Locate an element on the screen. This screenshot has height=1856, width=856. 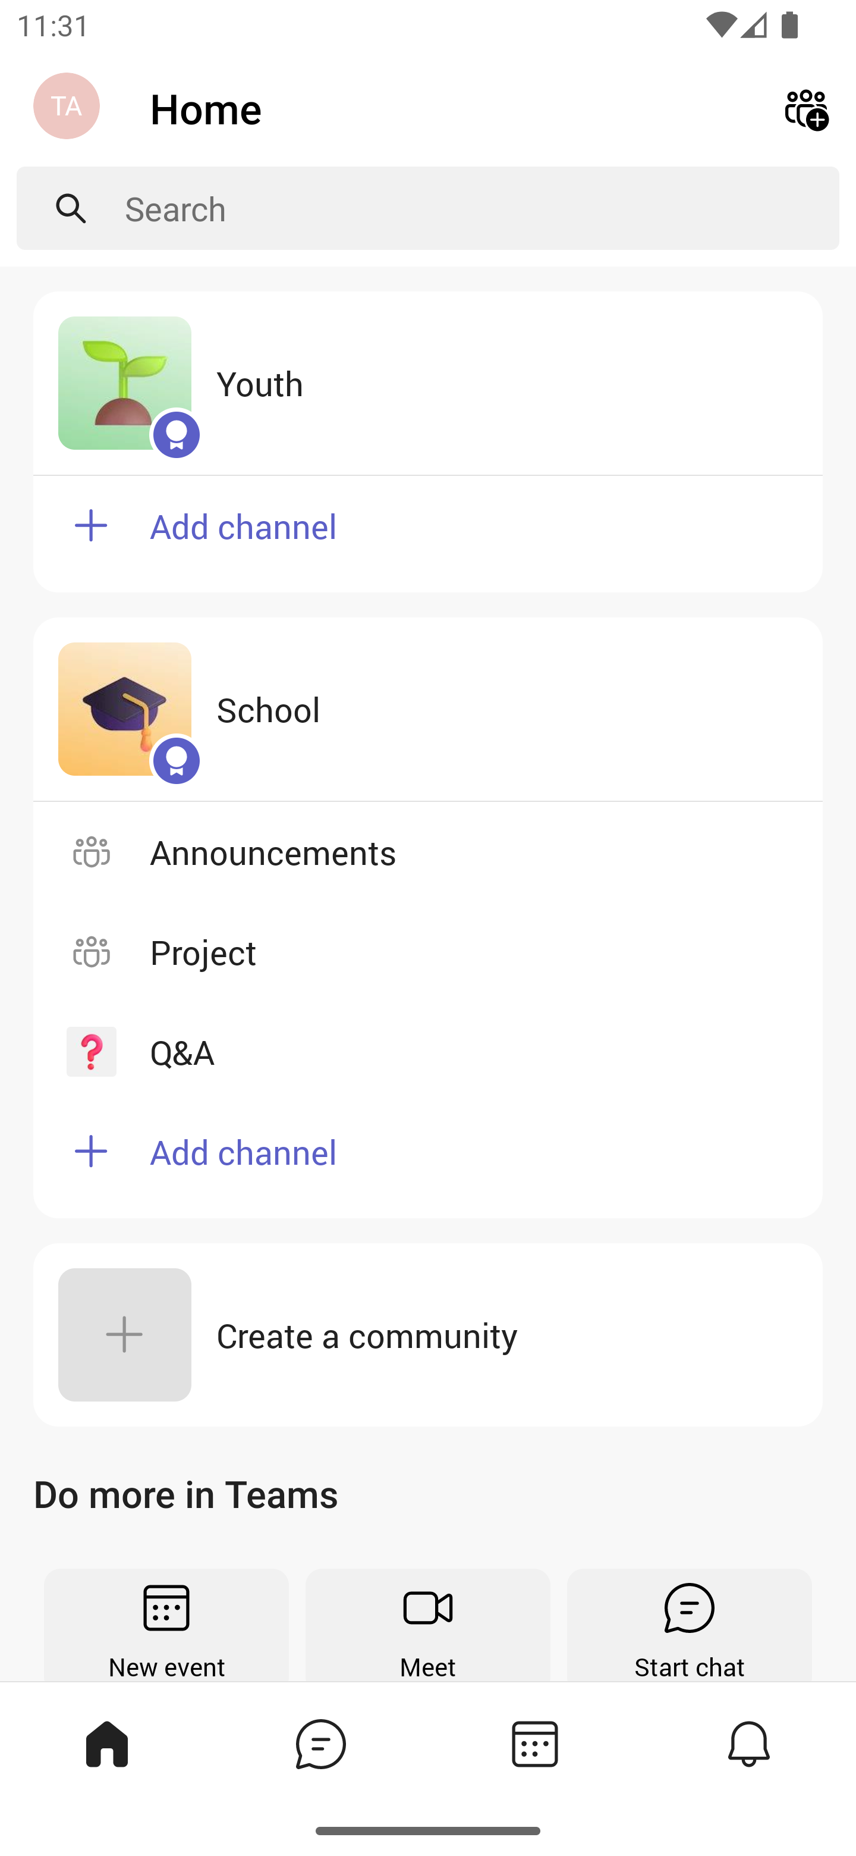
Add a new channel to School community Add channel is located at coordinates (428, 1160).